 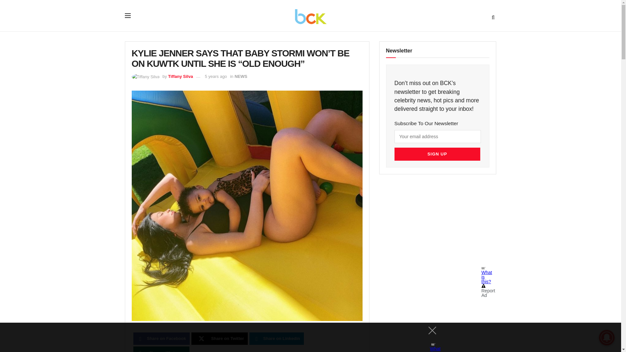 What do you see at coordinates (305, 337) in the screenshot?
I see `3rd party ad content` at bounding box center [305, 337].